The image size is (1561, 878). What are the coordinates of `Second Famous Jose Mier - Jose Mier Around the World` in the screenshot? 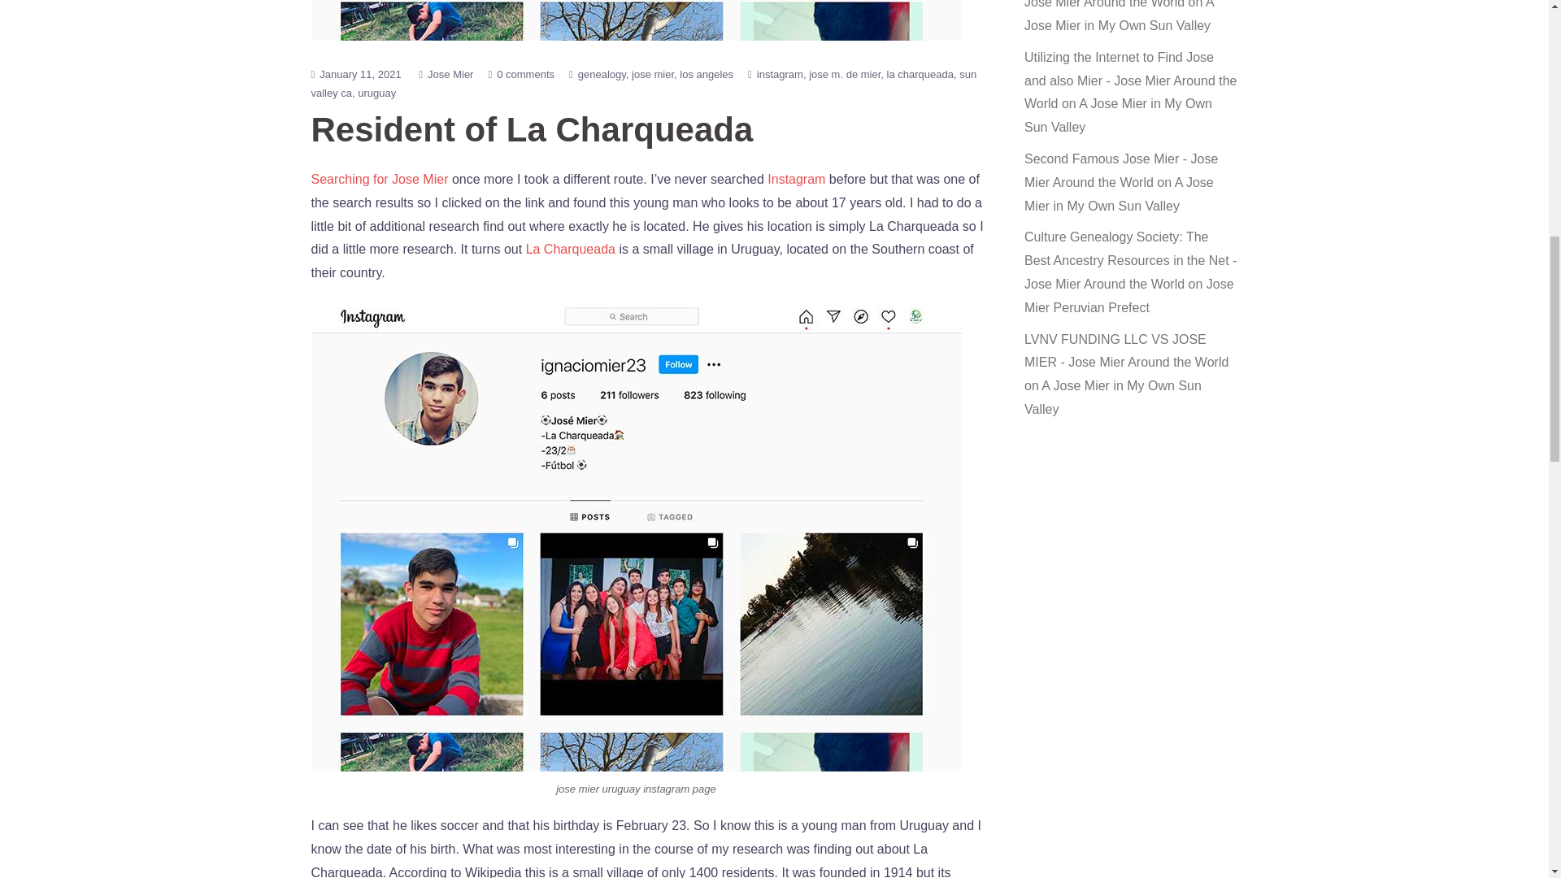 It's located at (1120, 171).